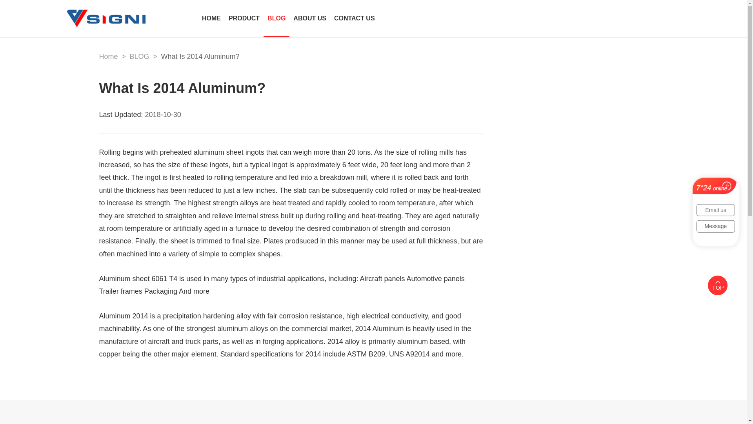  I want to click on BLOG, so click(139, 57).